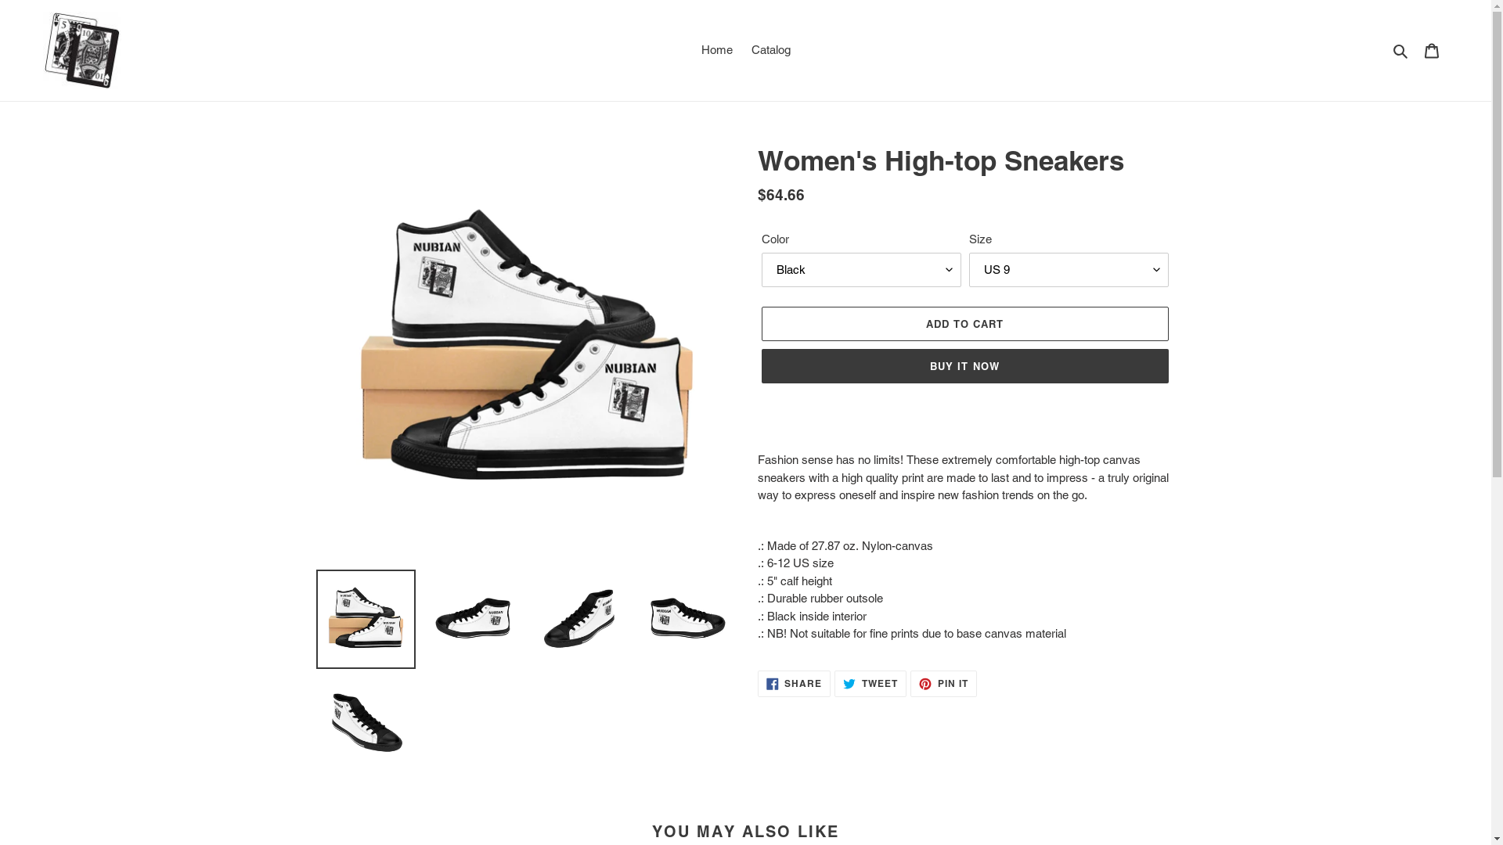 This screenshot has height=845, width=1503. What do you see at coordinates (964, 366) in the screenshot?
I see `BUY IT NOW` at bounding box center [964, 366].